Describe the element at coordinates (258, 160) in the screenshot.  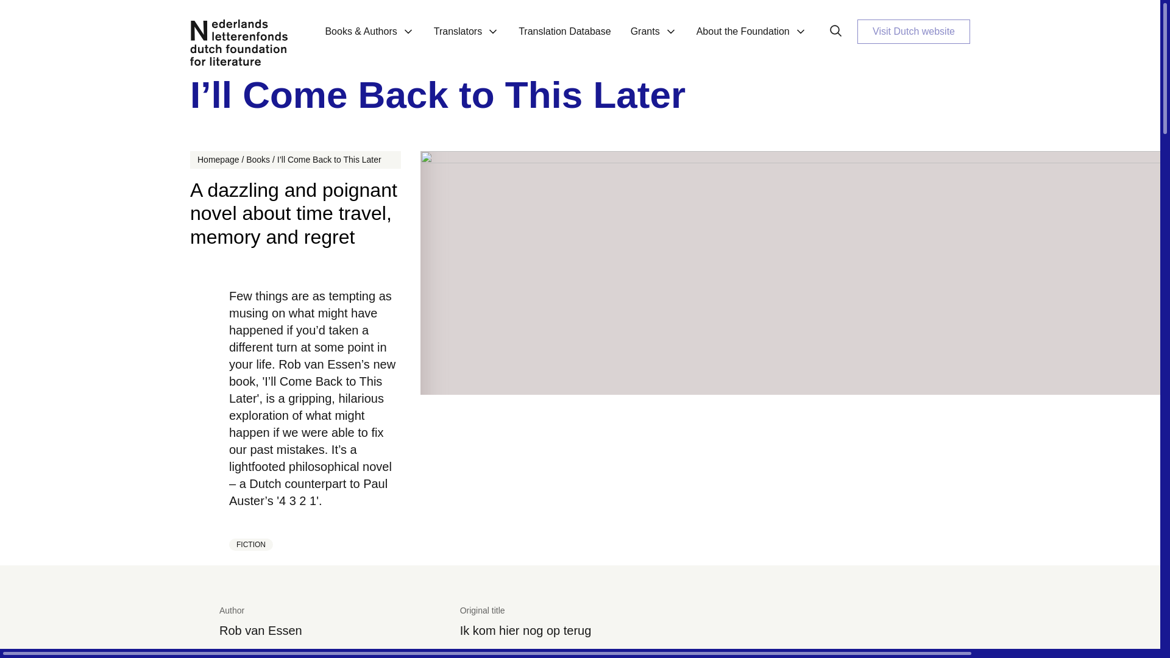
I see `Books` at that location.